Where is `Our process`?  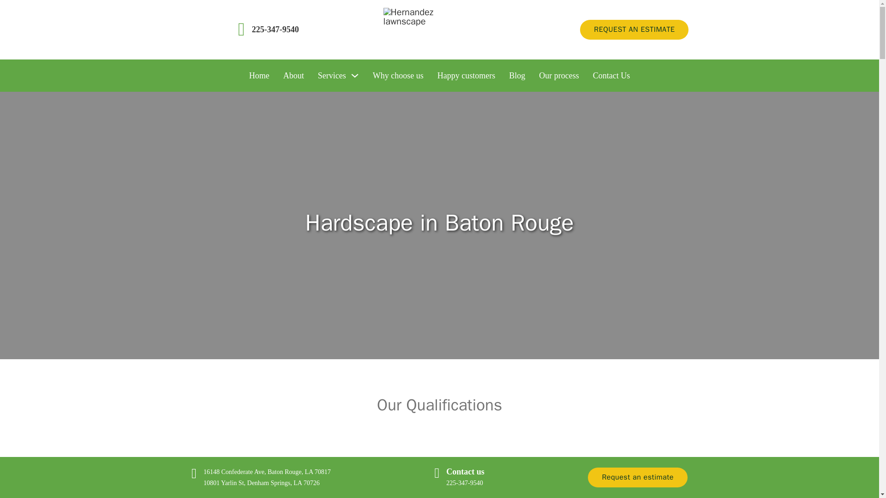 Our process is located at coordinates (558, 76).